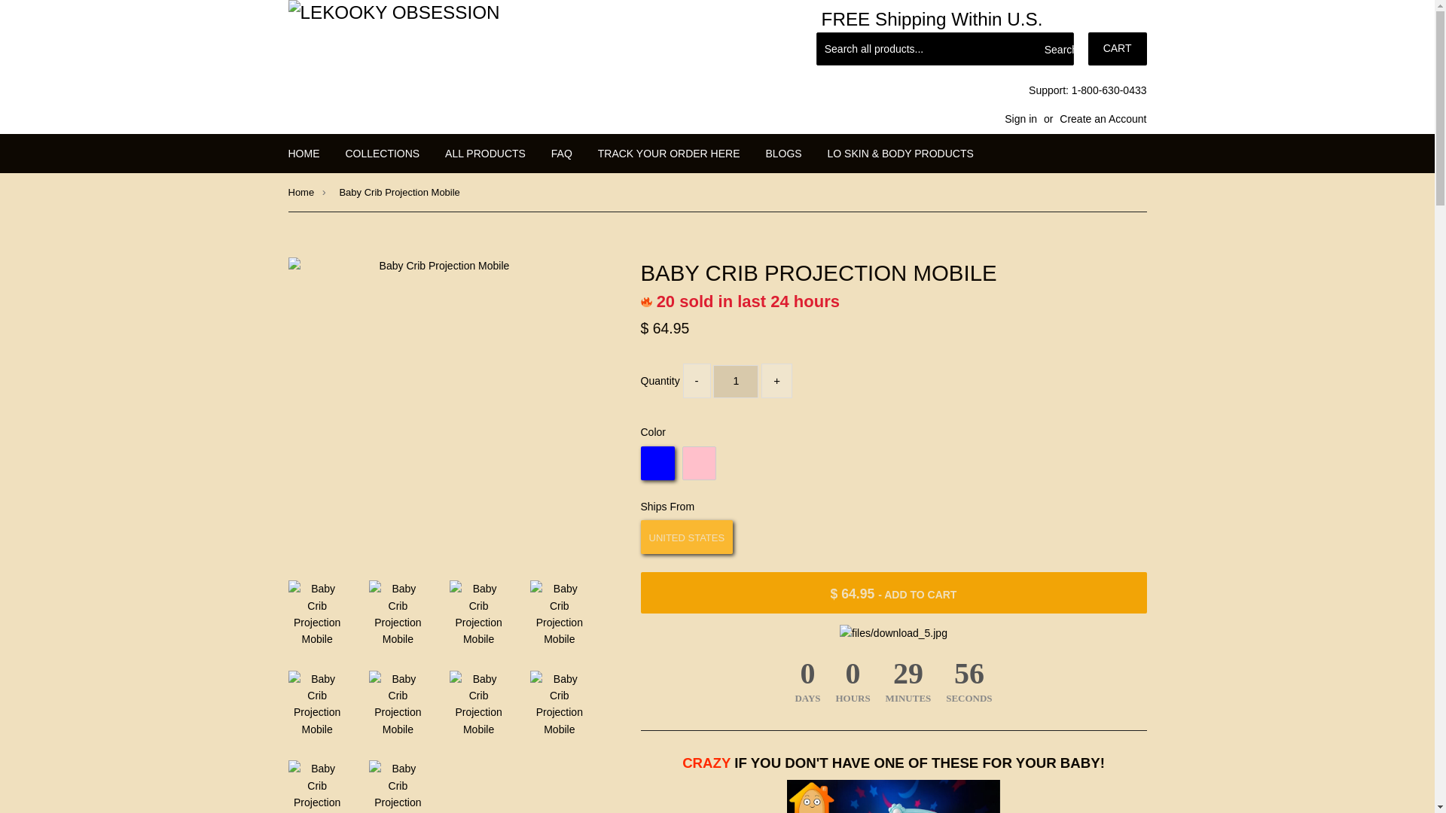 The height and width of the screenshot is (813, 1446). I want to click on ALL PRODUCTS, so click(485, 154).